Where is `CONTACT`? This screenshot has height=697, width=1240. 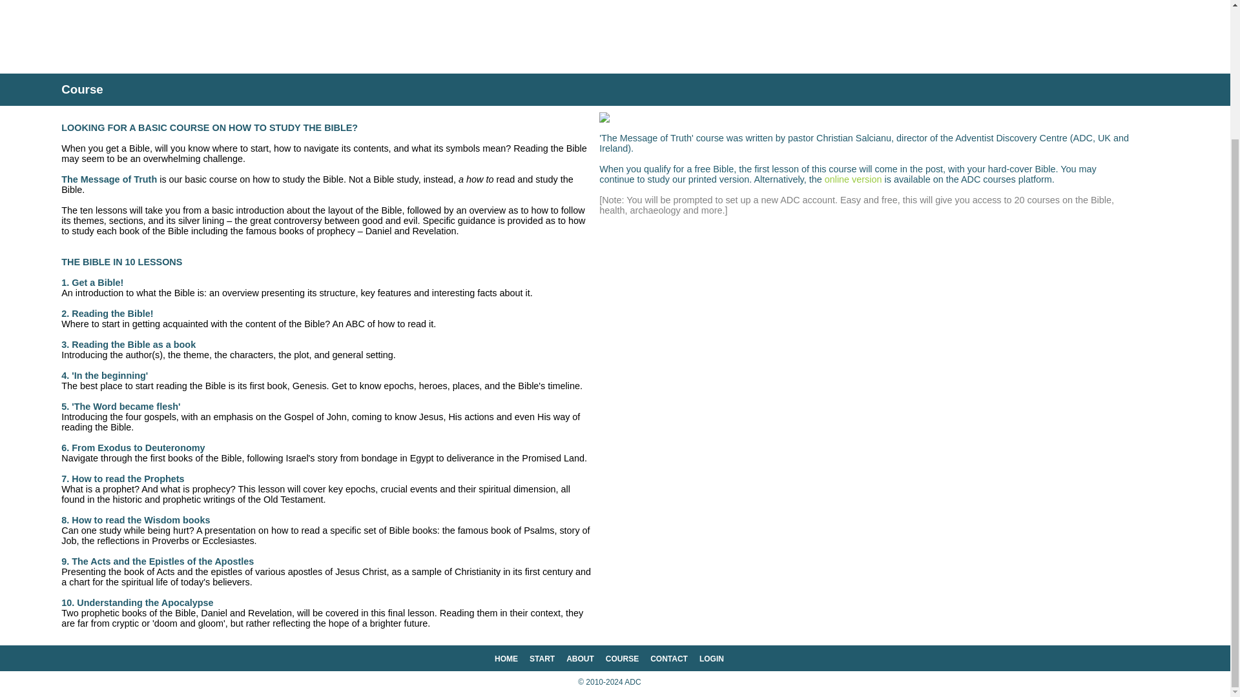 CONTACT is located at coordinates (669, 658).